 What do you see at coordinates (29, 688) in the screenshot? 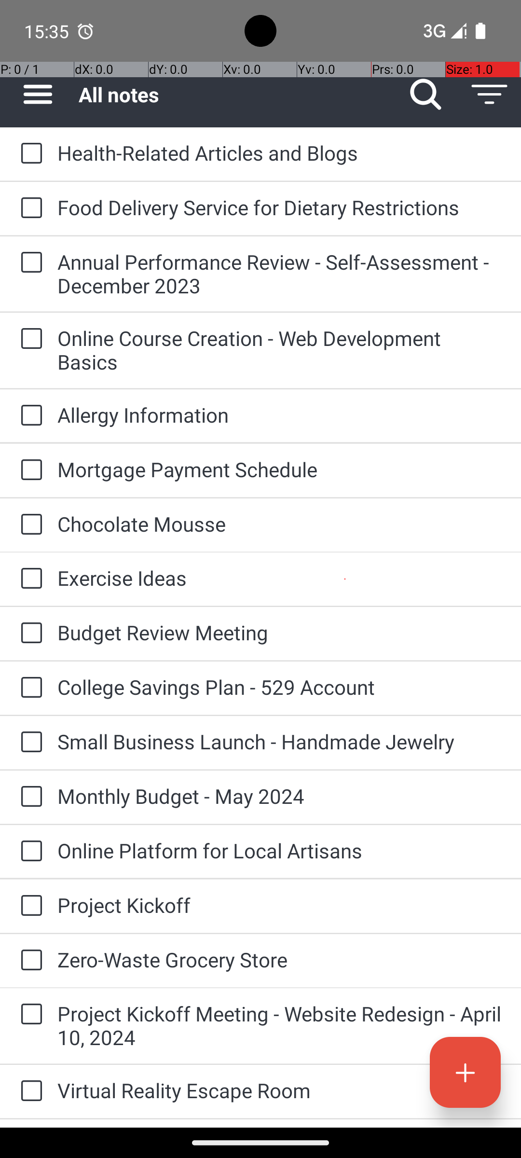
I see `to-do: College Savings Plan - 529 Account` at bounding box center [29, 688].